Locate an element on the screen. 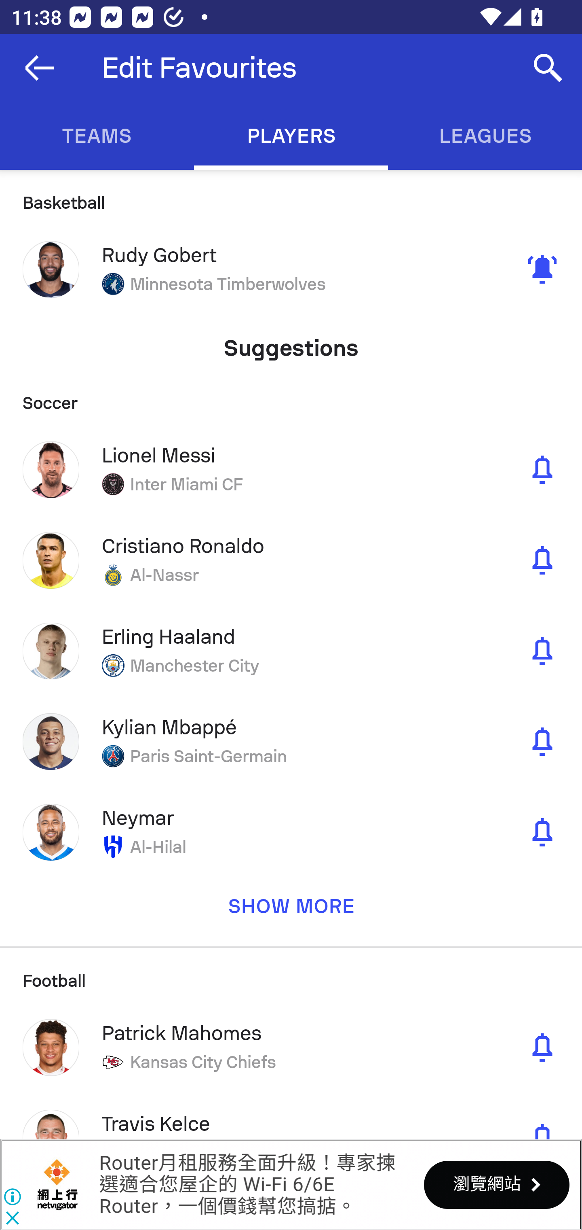 The image size is (582, 1230). Leagues LEAGUES is located at coordinates (485, 136).